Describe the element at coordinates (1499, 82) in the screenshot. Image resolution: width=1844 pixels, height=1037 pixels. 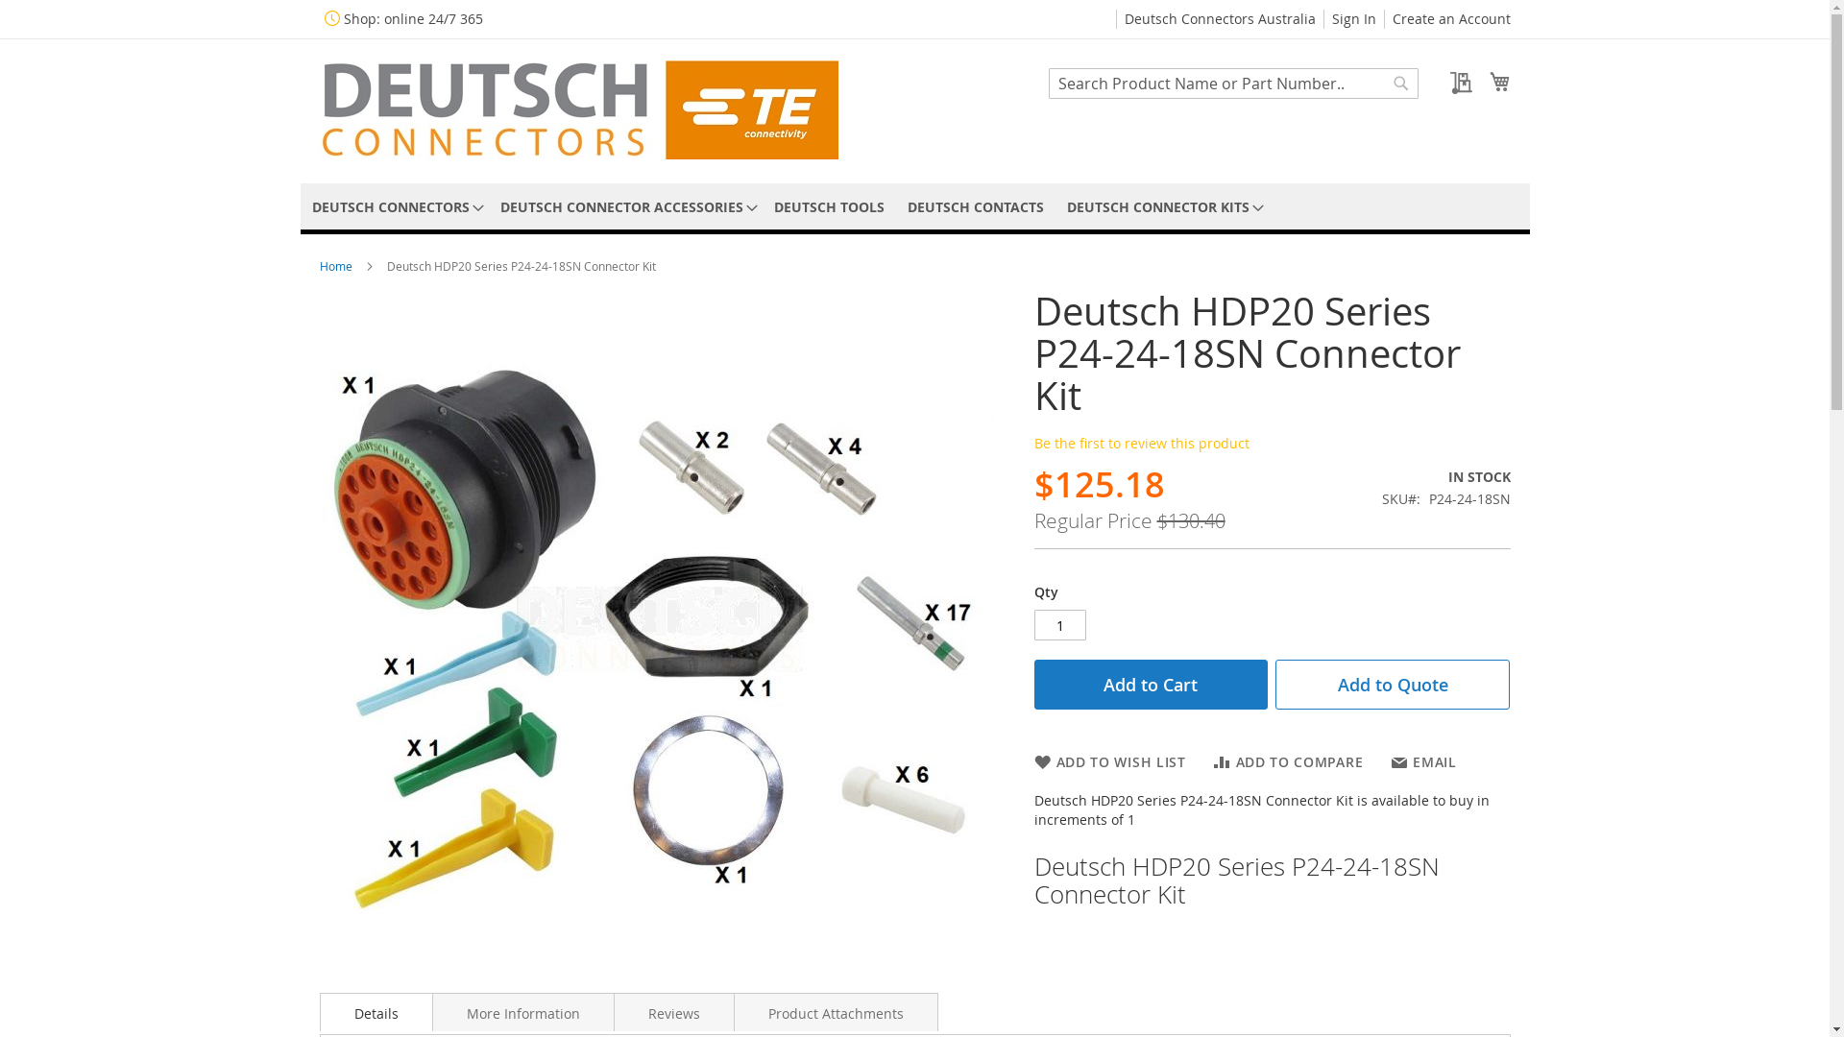
I see `My Cart` at that location.